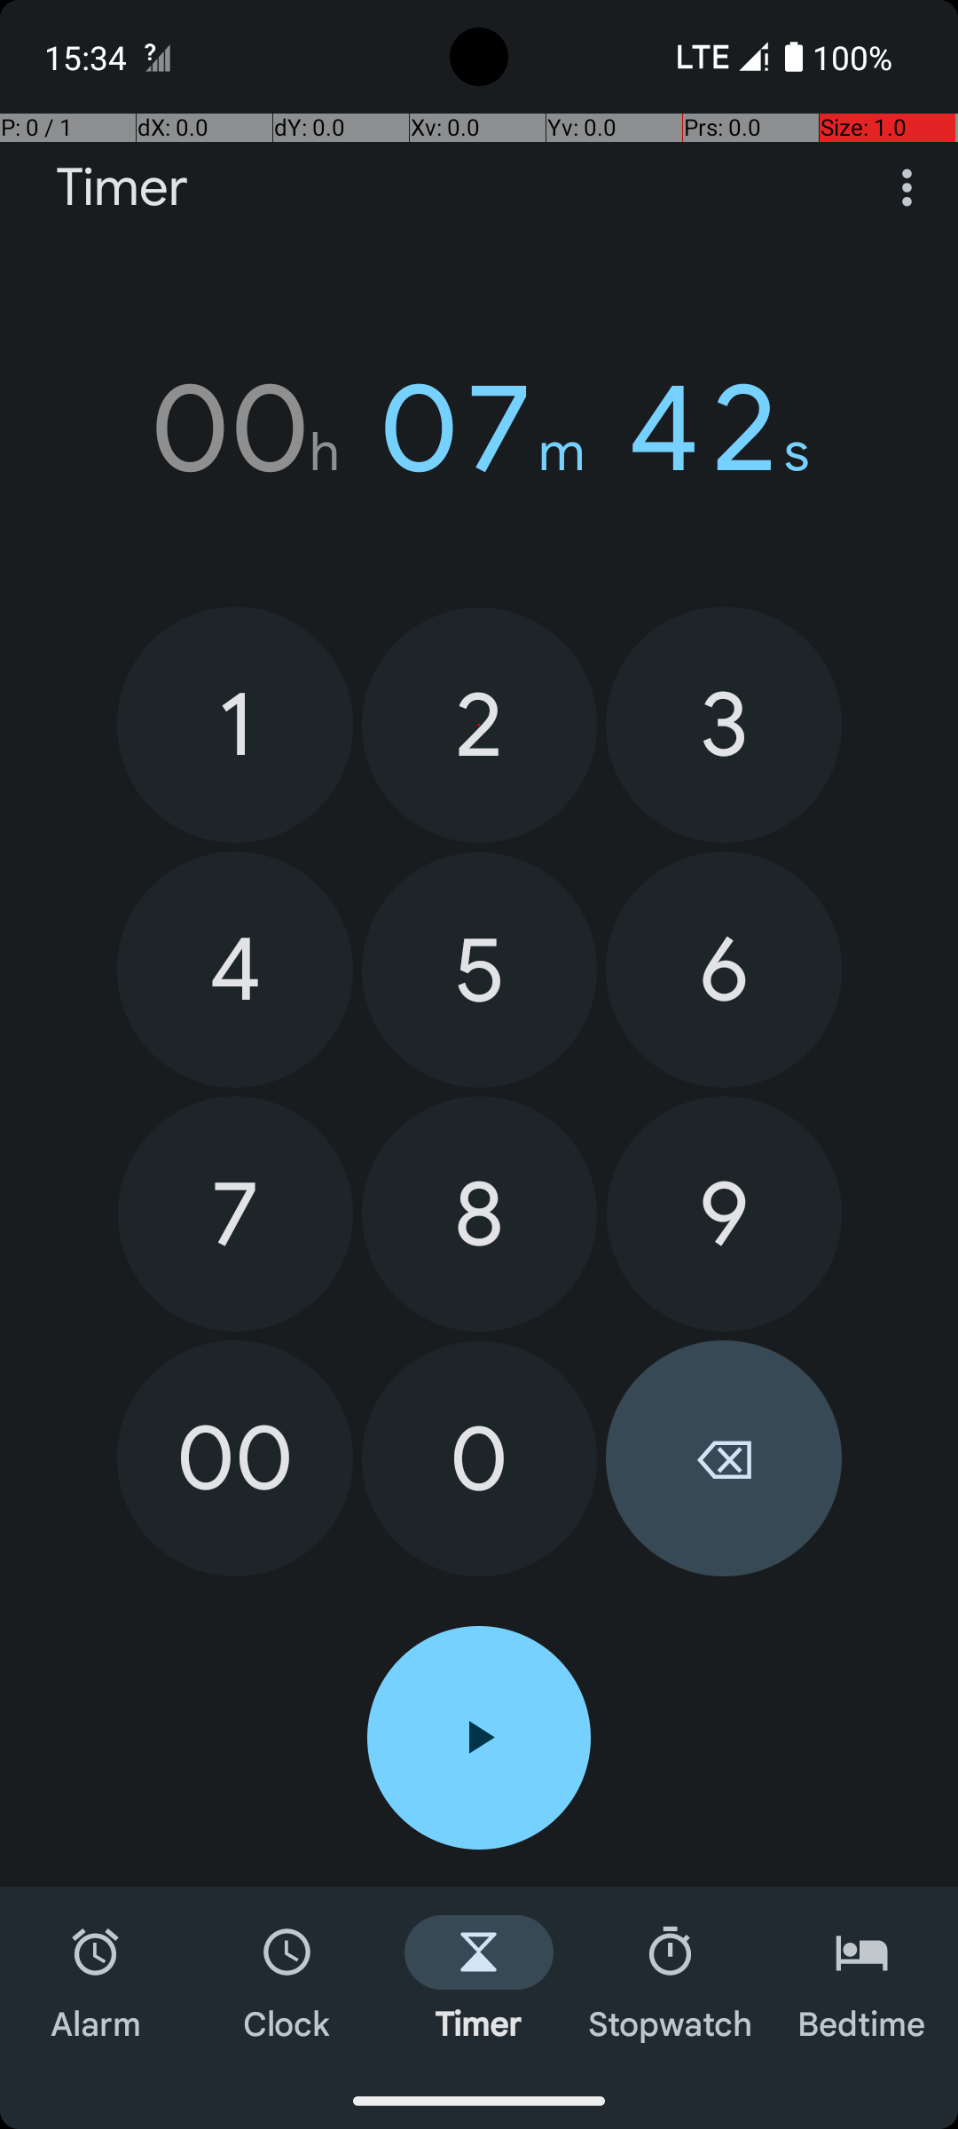 This screenshot has width=958, height=2129. Describe the element at coordinates (479, 428) in the screenshot. I see `00h 07m 42s` at that location.